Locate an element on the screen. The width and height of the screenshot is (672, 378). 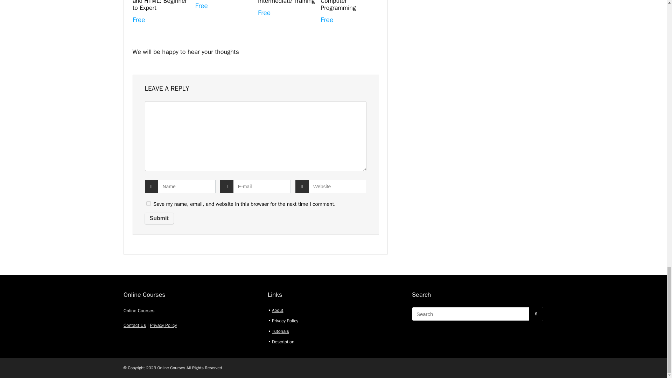
Coding Basics: Gentle Intro to Computer Programming is located at coordinates (340, 6).